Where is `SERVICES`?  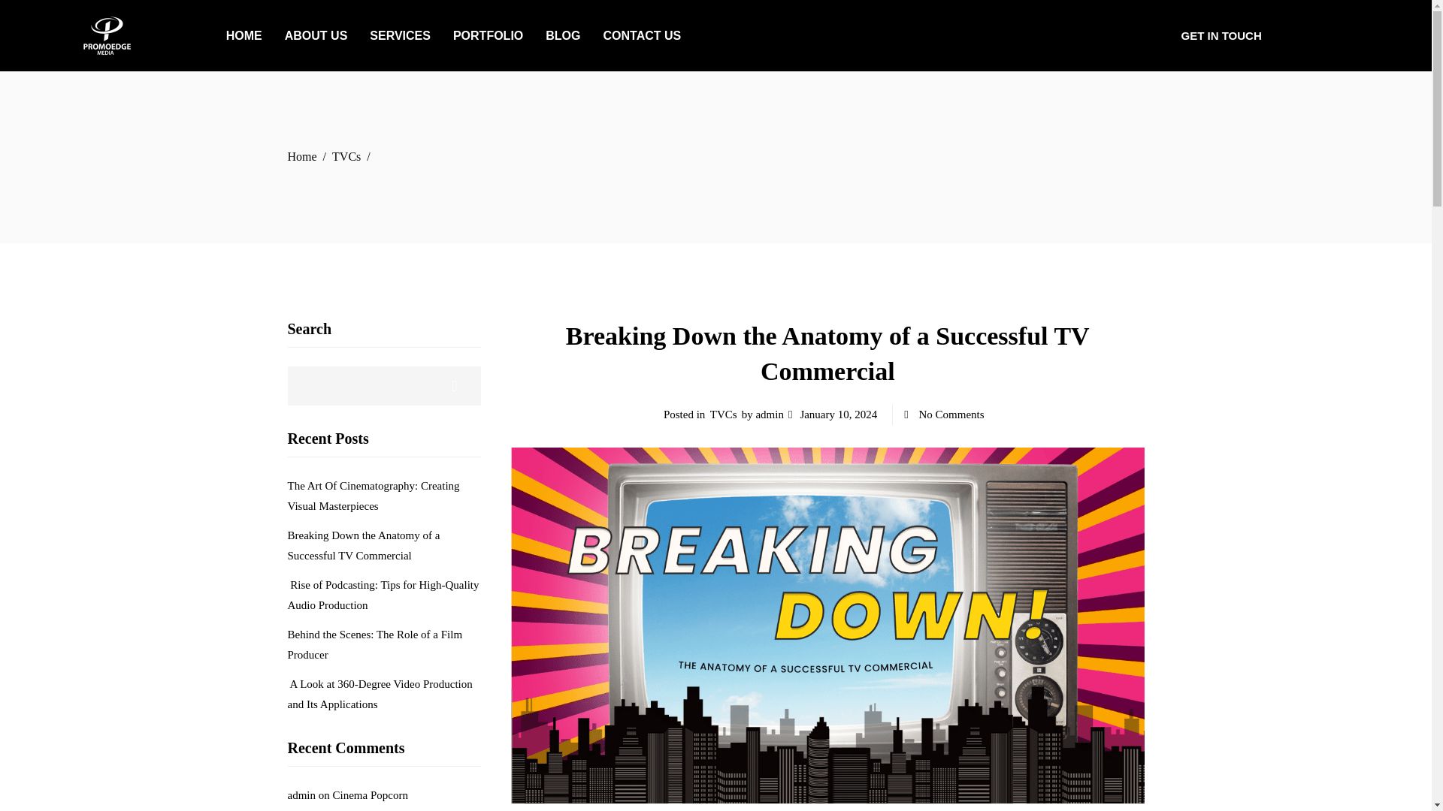
SERVICES is located at coordinates (400, 36).